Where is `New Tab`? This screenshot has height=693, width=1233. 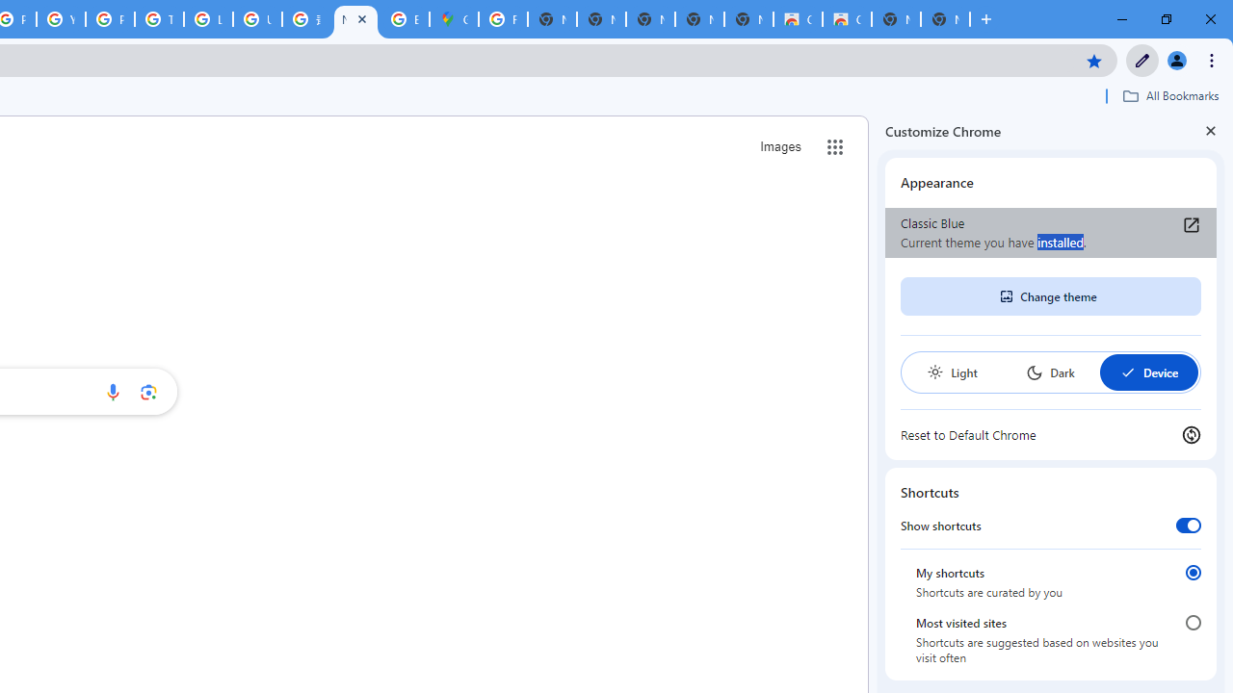
New Tab is located at coordinates (356, 19).